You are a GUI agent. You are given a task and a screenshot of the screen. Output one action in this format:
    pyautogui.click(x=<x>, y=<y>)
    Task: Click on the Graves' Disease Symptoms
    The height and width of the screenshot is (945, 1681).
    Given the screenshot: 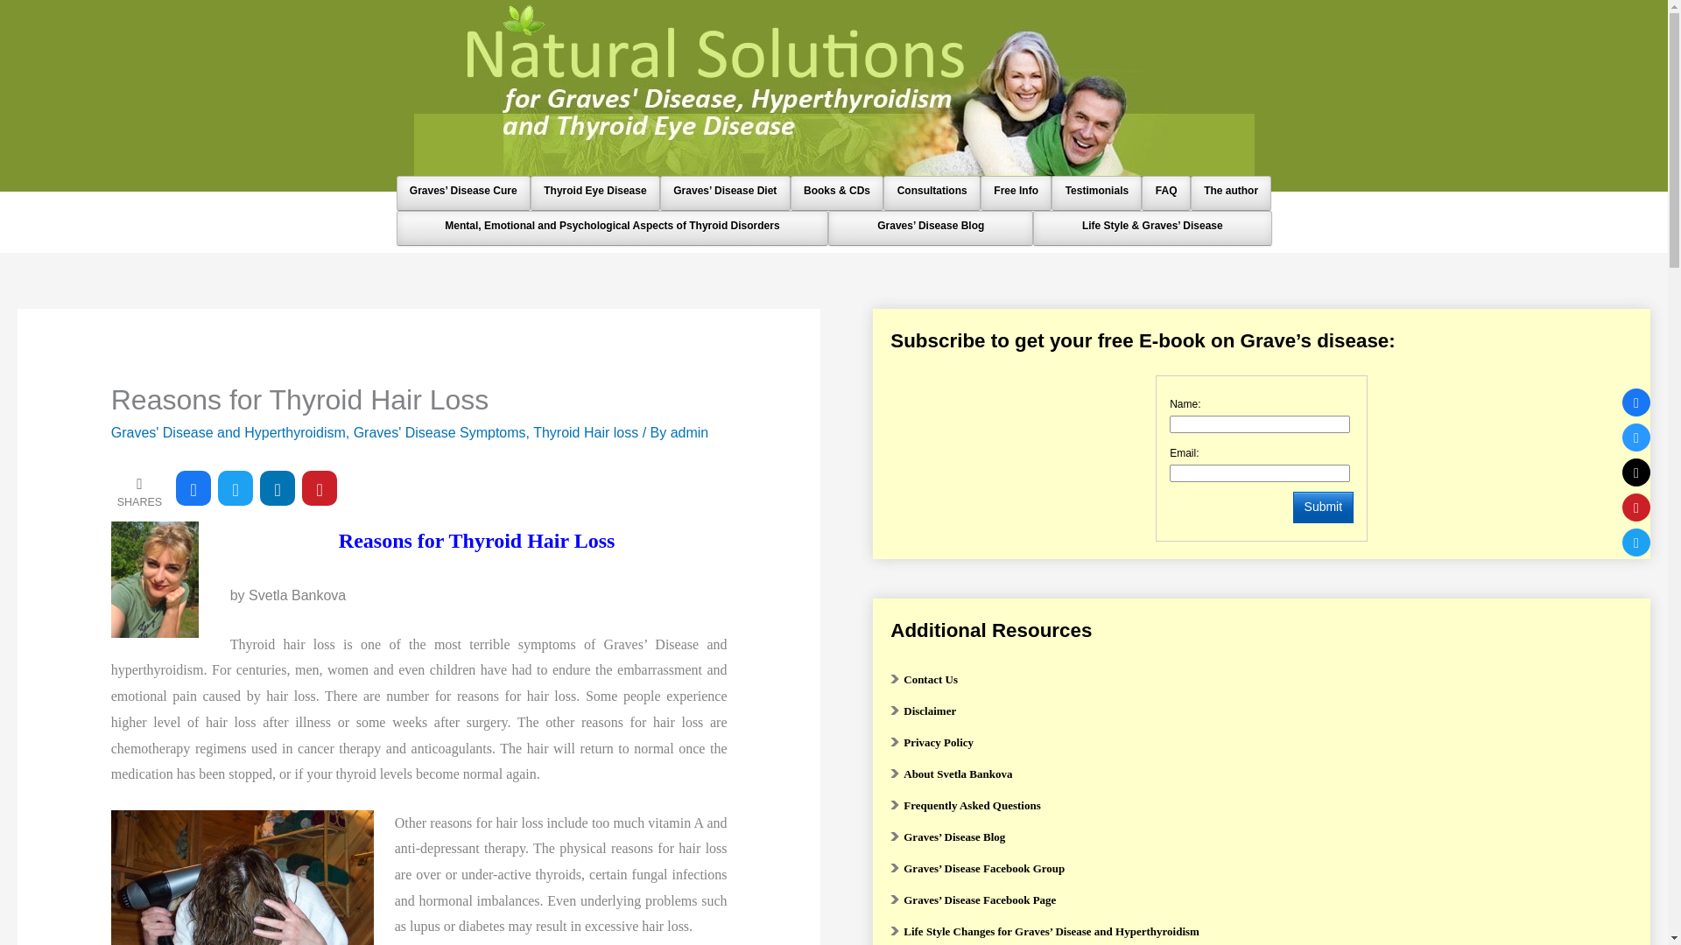 What is the action you would take?
    pyautogui.click(x=440, y=432)
    